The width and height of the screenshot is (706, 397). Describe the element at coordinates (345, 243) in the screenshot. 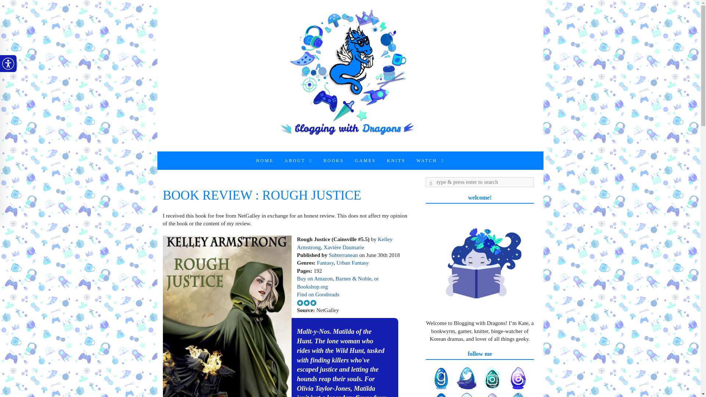

I see `Kelley Armstrong` at that location.